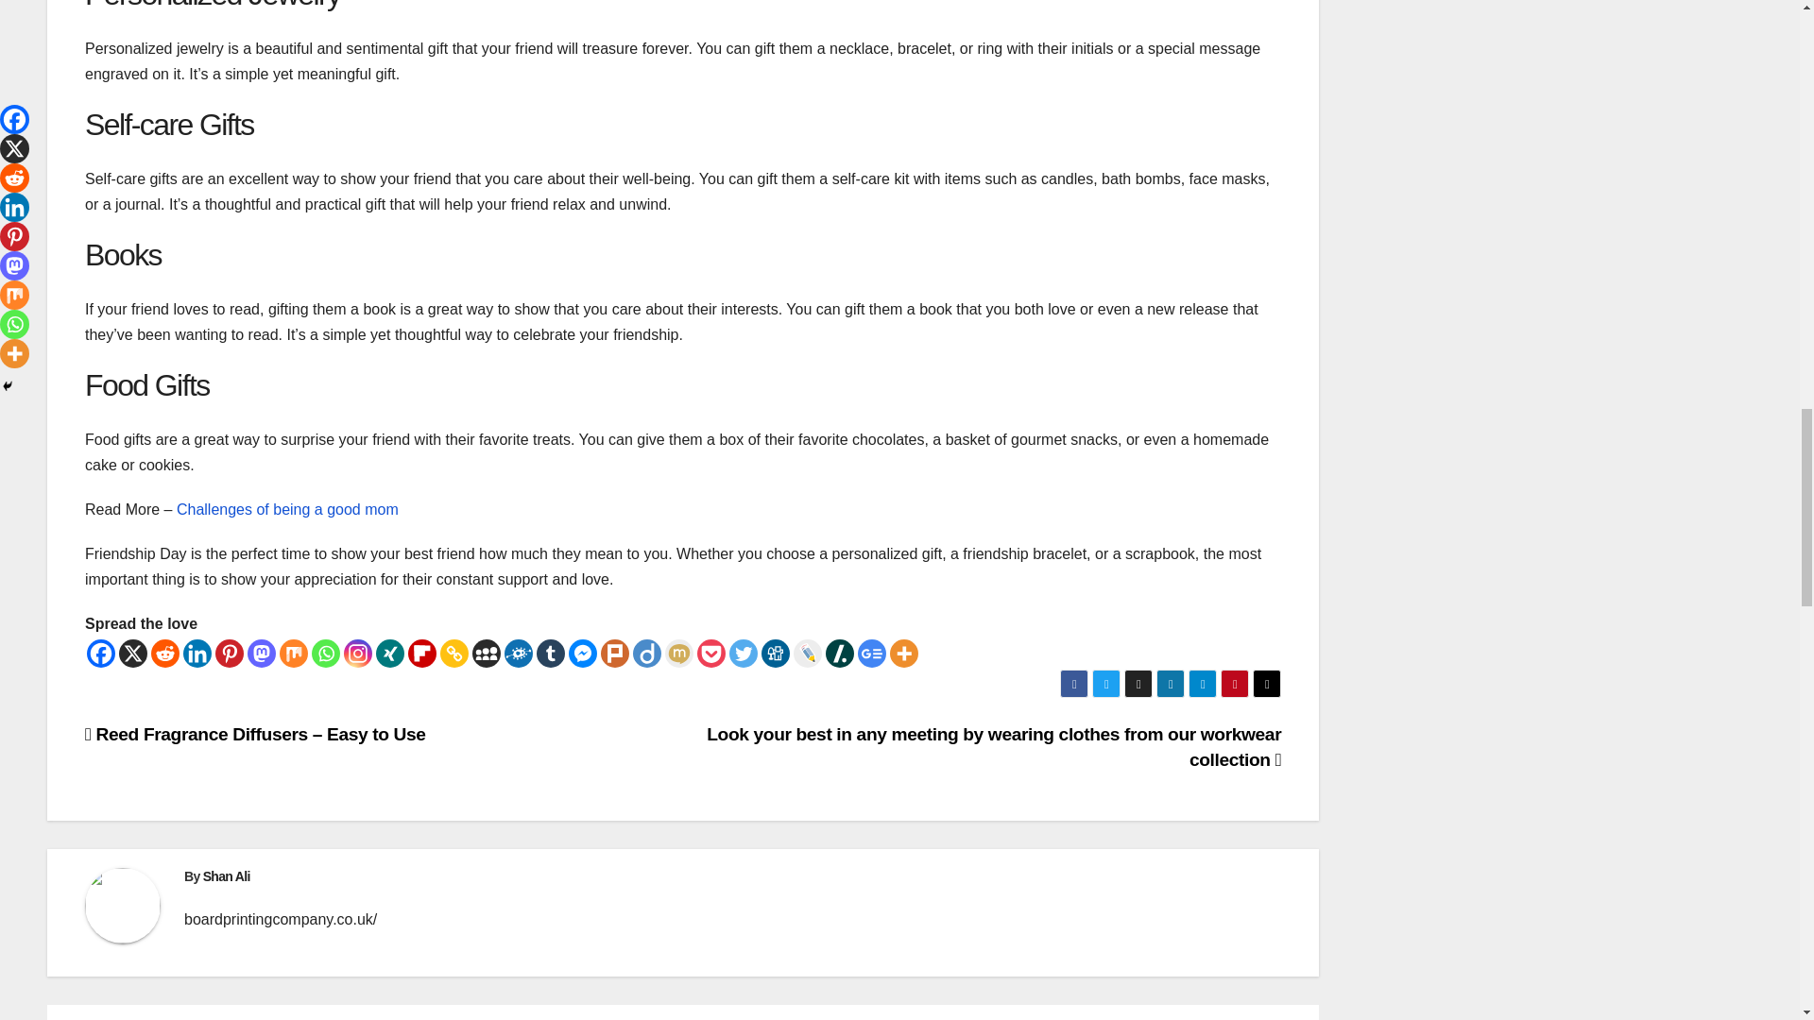  What do you see at coordinates (164, 654) in the screenshot?
I see `Reddit` at bounding box center [164, 654].